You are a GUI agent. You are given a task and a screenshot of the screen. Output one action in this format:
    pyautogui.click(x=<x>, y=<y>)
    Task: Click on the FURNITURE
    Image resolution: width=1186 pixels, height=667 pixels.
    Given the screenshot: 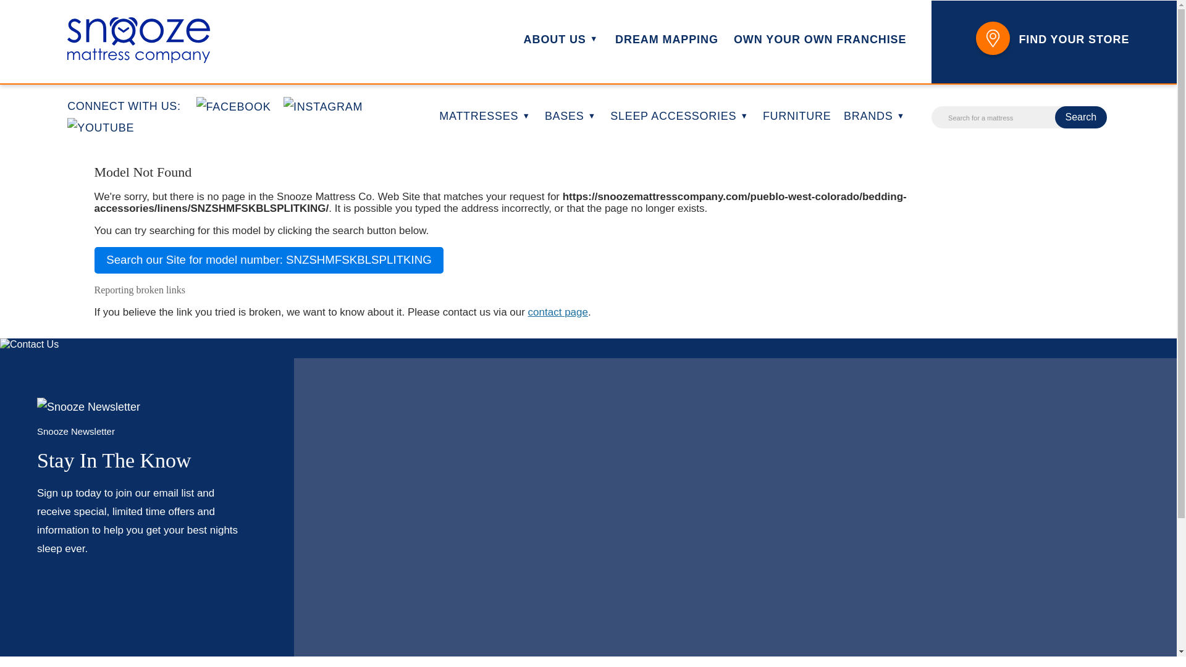 What is the action you would take?
    pyautogui.click(x=797, y=116)
    